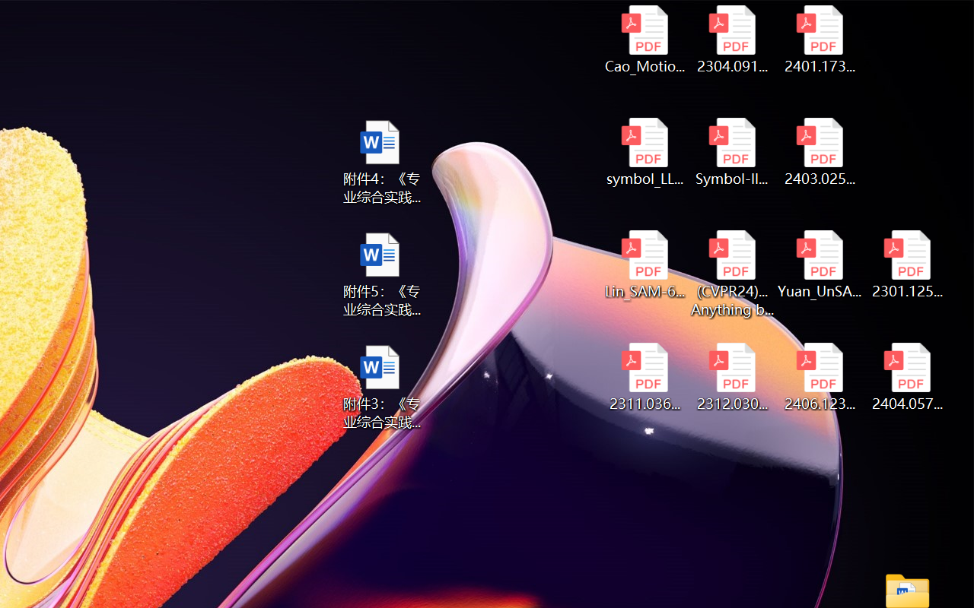 This screenshot has height=608, width=974. What do you see at coordinates (820, 152) in the screenshot?
I see `2403.02502v1.pdf` at bounding box center [820, 152].